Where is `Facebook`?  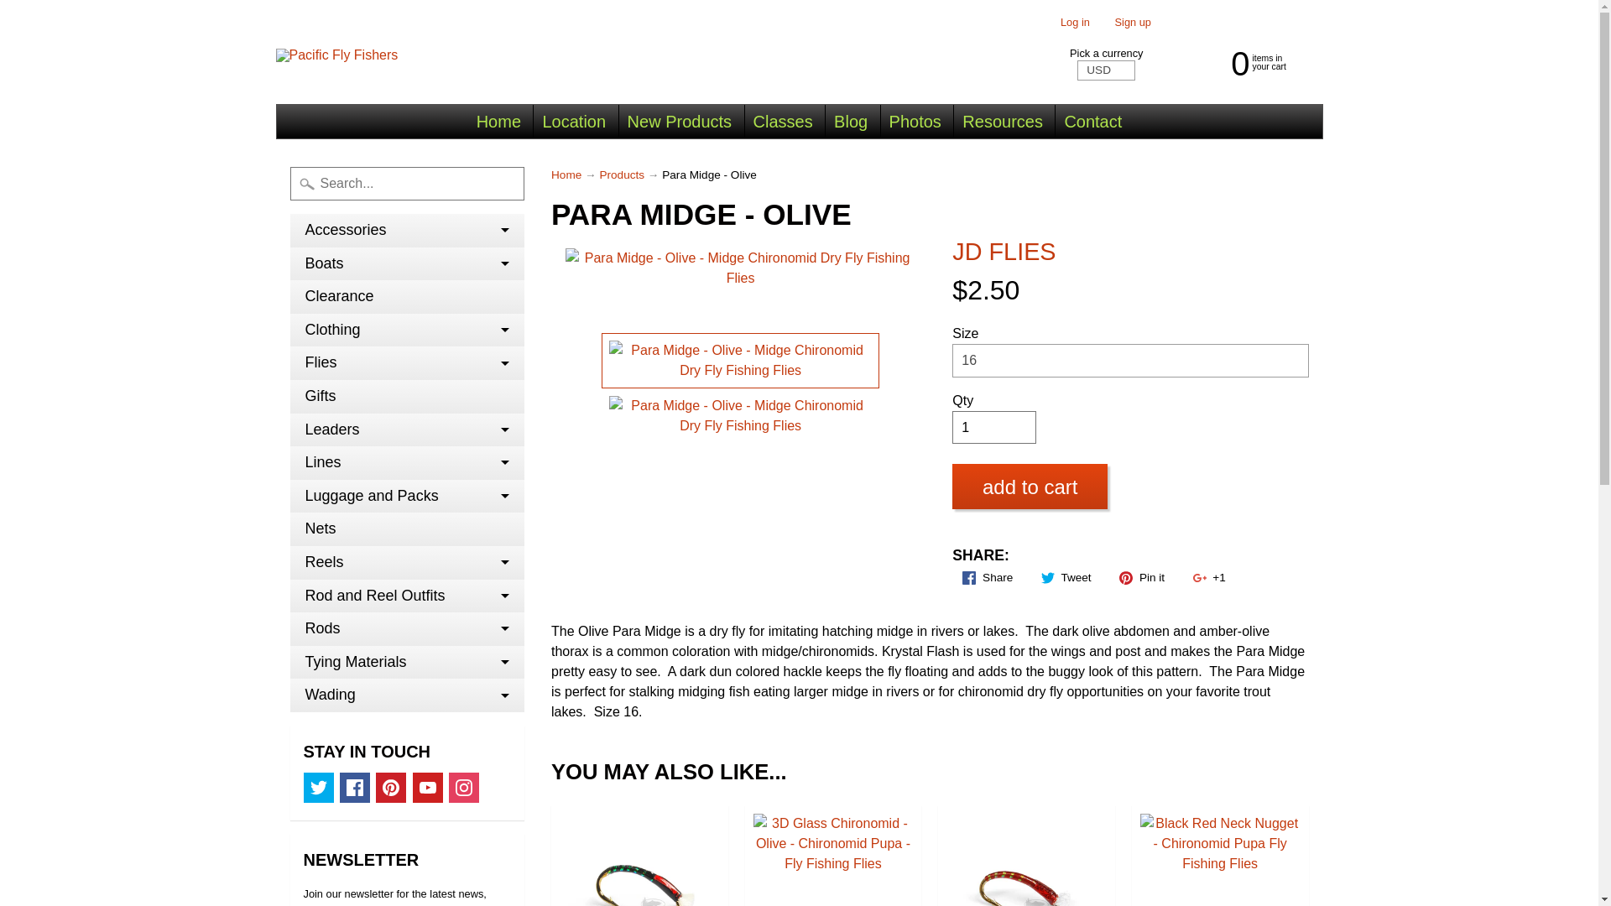
Facebook is located at coordinates (355, 787).